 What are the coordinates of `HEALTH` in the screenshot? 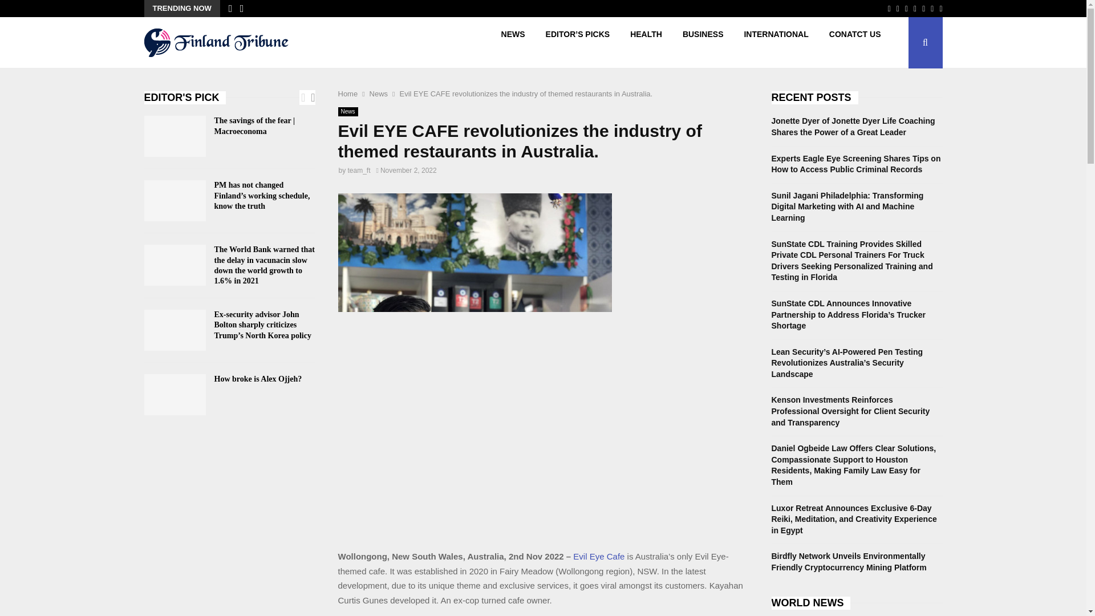 It's located at (646, 42).